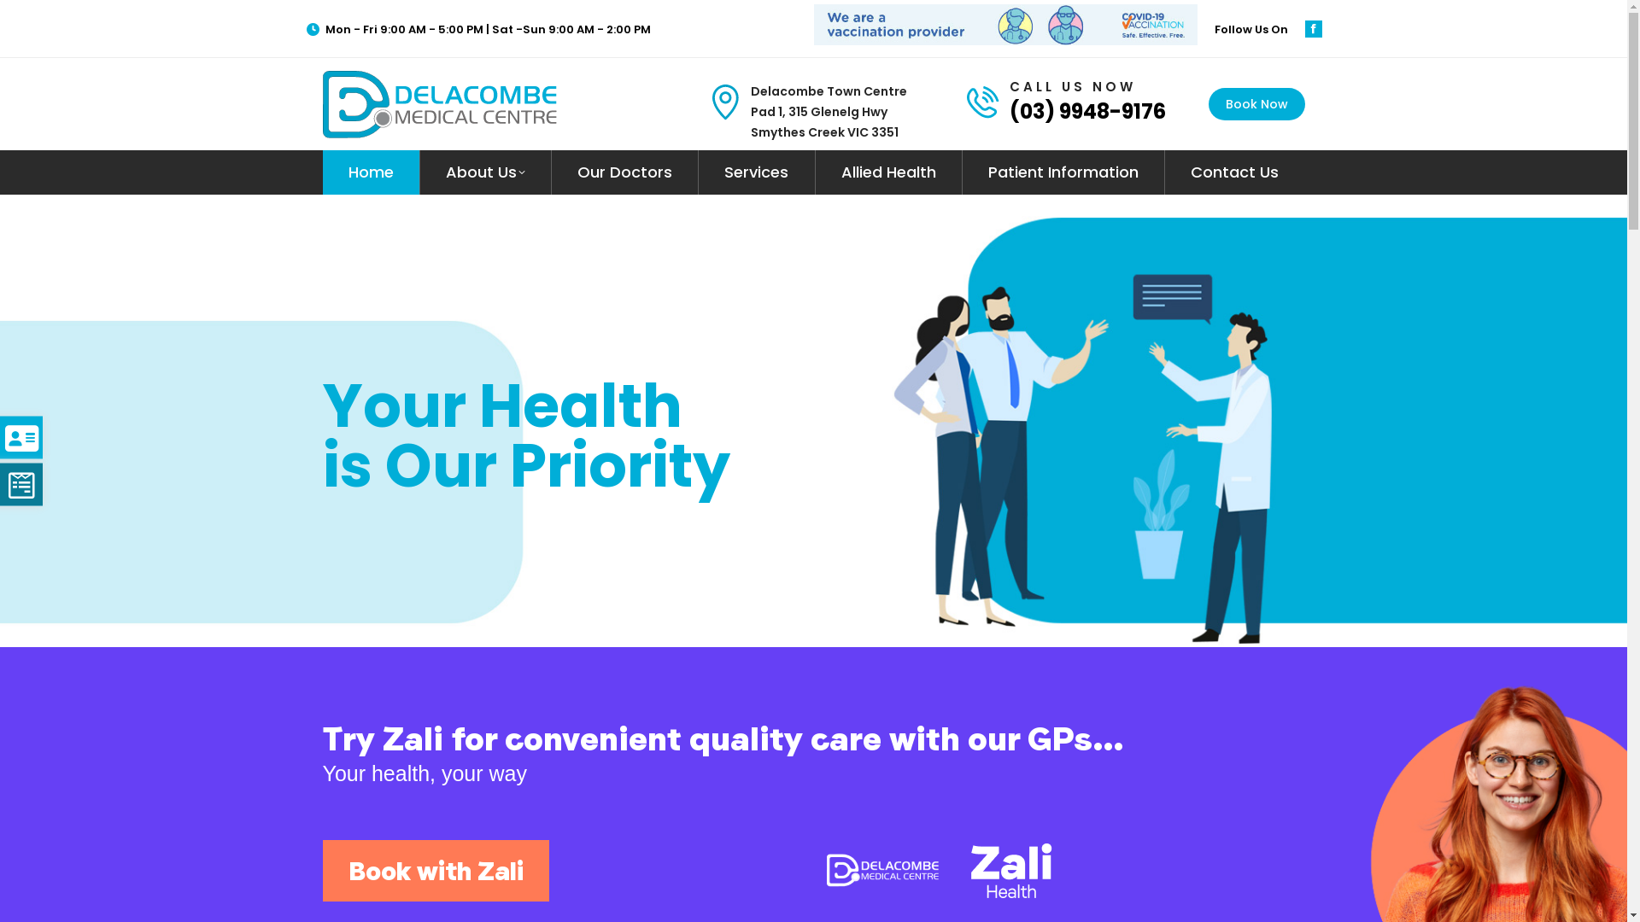 The width and height of the screenshot is (1640, 922). Describe the element at coordinates (1256, 104) in the screenshot. I see `Book Now` at that location.